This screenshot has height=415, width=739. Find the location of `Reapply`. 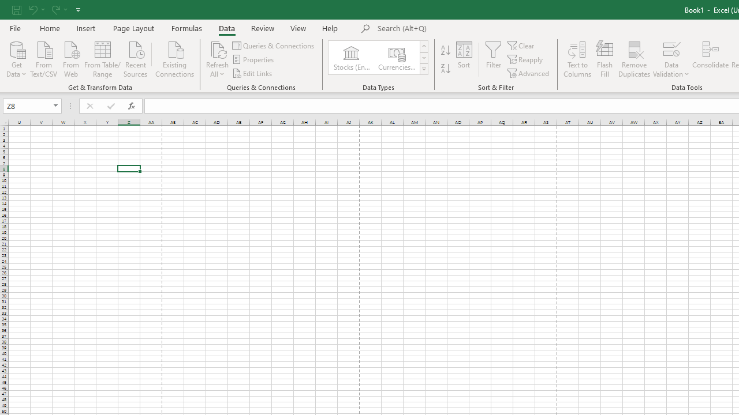

Reapply is located at coordinates (526, 60).